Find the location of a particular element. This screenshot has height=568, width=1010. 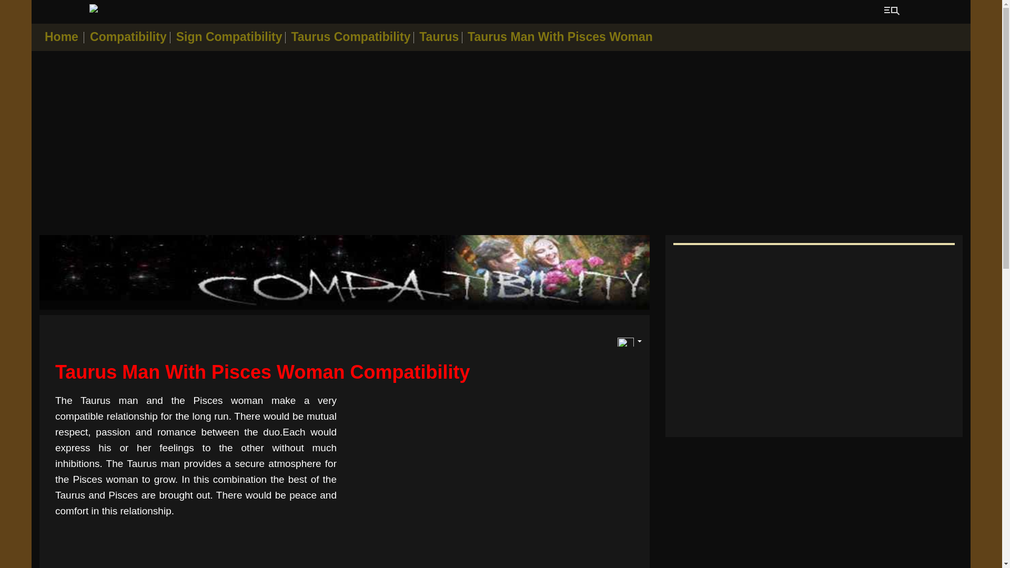

Compatibility is located at coordinates (129, 37).